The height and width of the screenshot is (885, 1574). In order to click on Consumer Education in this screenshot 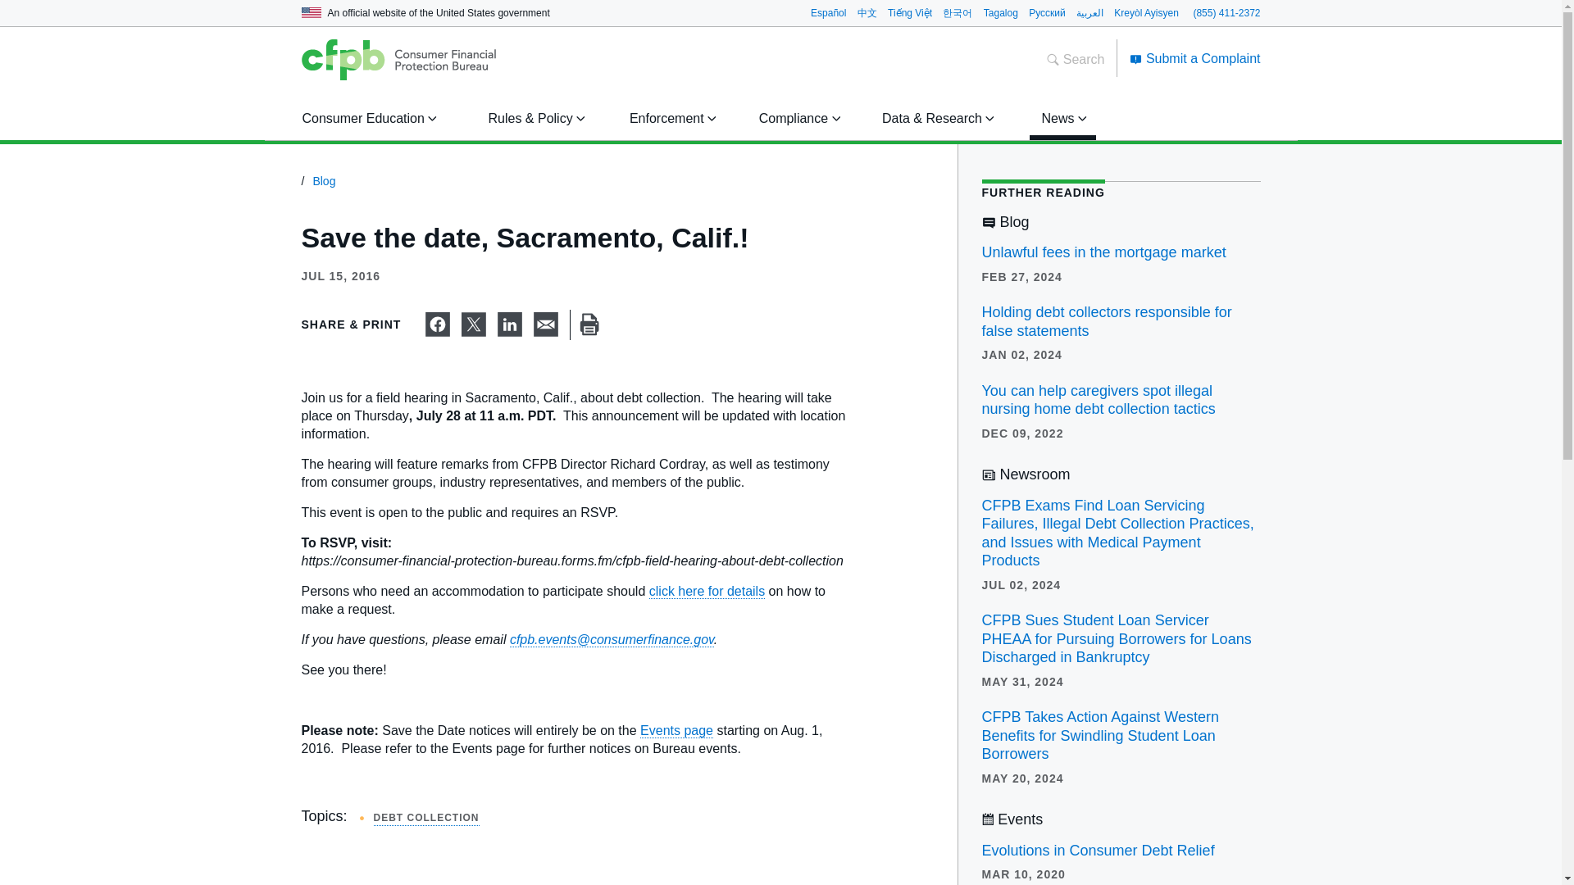, I will do `click(366, 118)`.